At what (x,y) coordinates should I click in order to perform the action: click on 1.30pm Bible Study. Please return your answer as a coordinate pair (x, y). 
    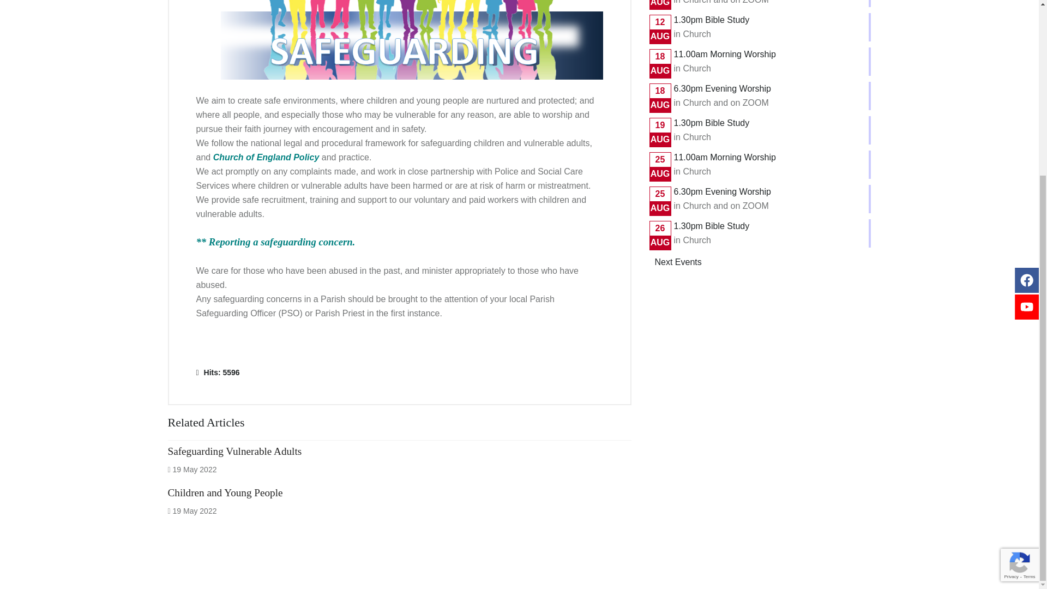
    Looking at the image, I should click on (712, 20).